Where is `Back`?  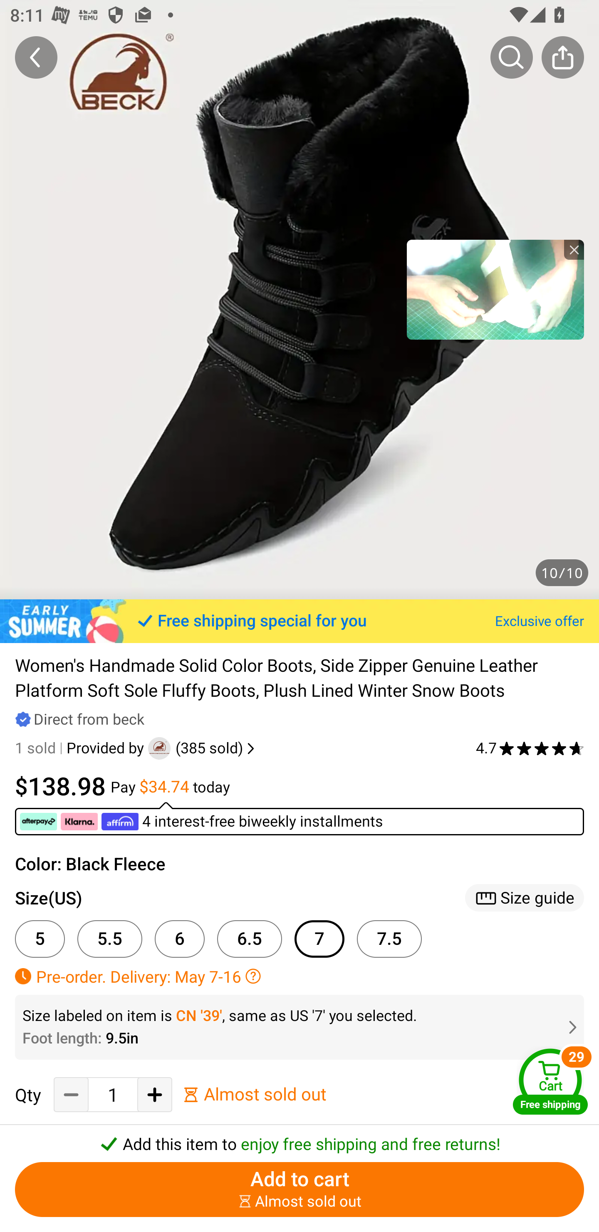
Back is located at coordinates (36, 57).